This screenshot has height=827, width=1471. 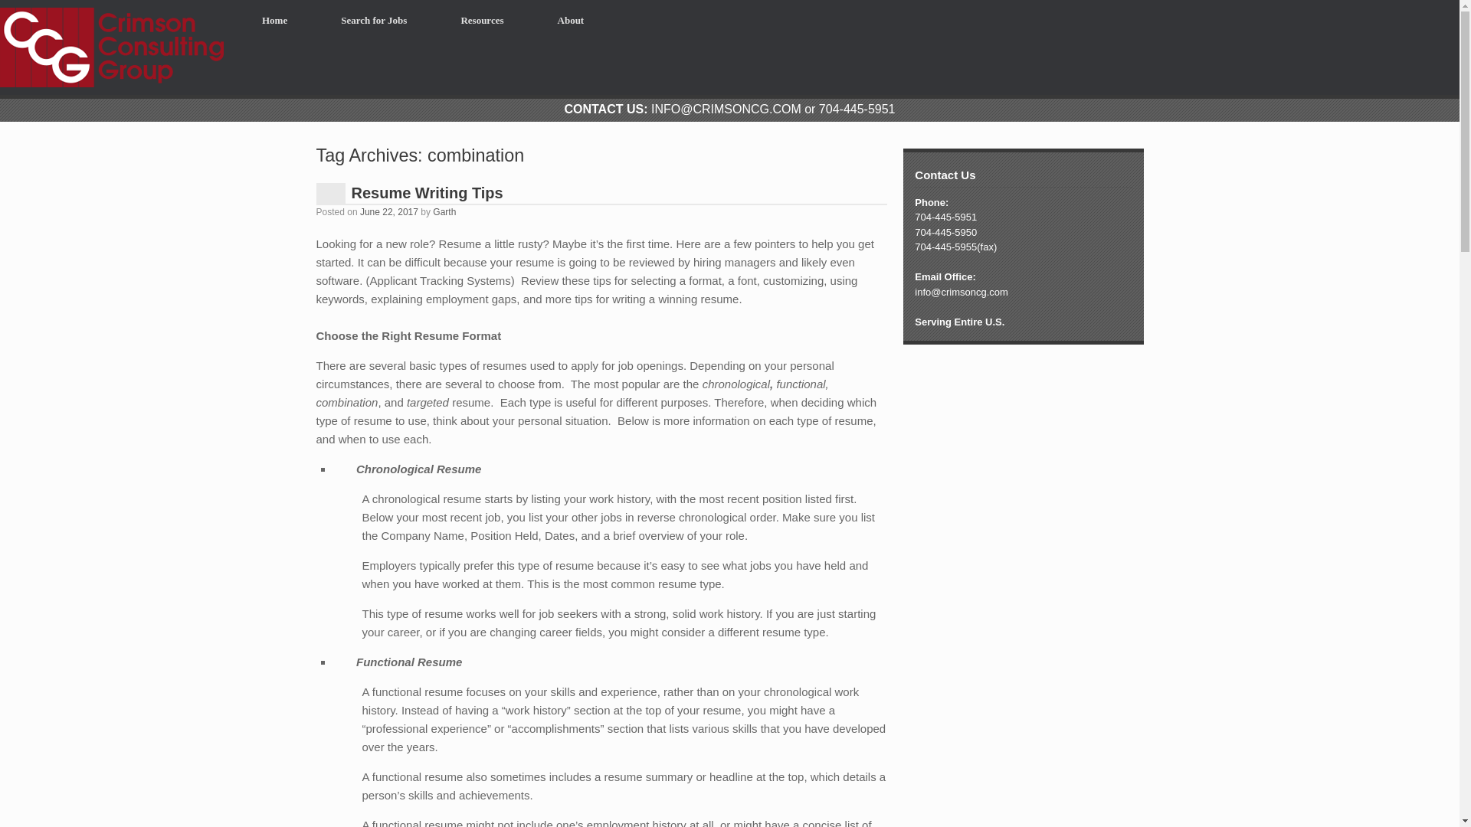 What do you see at coordinates (389, 212) in the screenshot?
I see `11:19 am` at bounding box center [389, 212].